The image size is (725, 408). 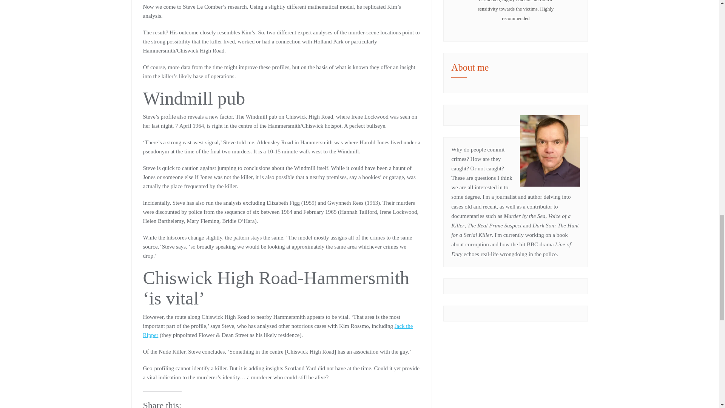 What do you see at coordinates (278, 331) in the screenshot?
I see `Jack the Ripper` at bounding box center [278, 331].